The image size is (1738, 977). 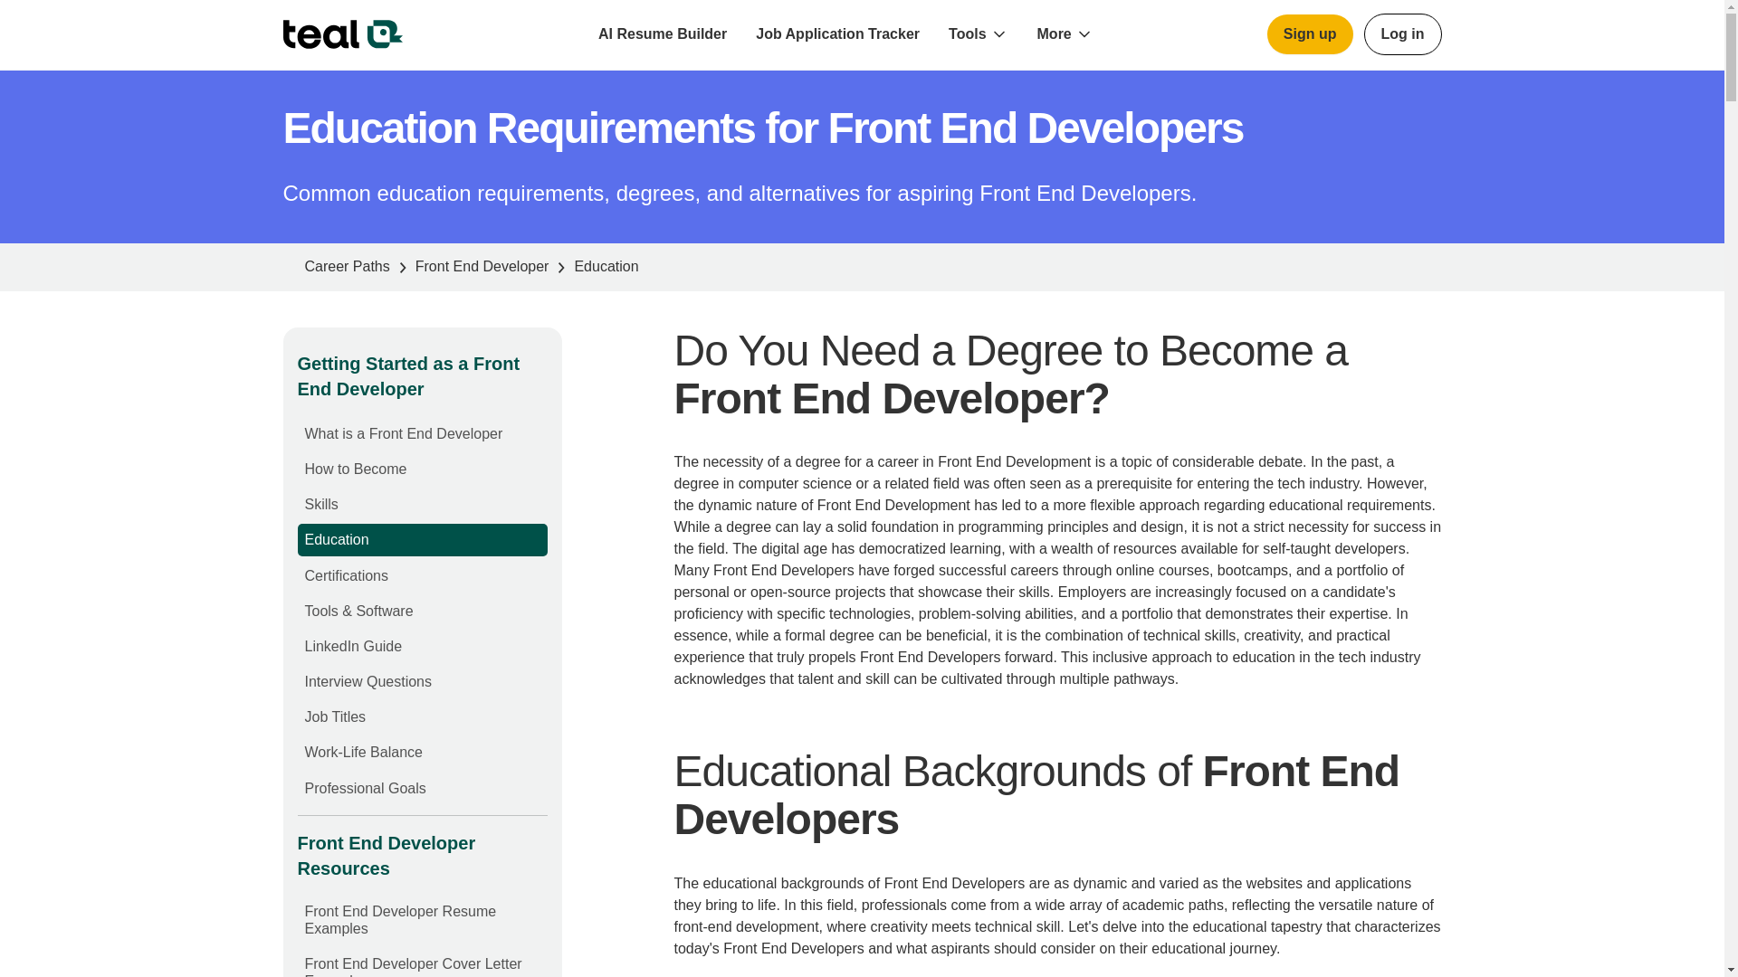 What do you see at coordinates (663, 34) in the screenshot?
I see `AI Resume Builder` at bounding box center [663, 34].